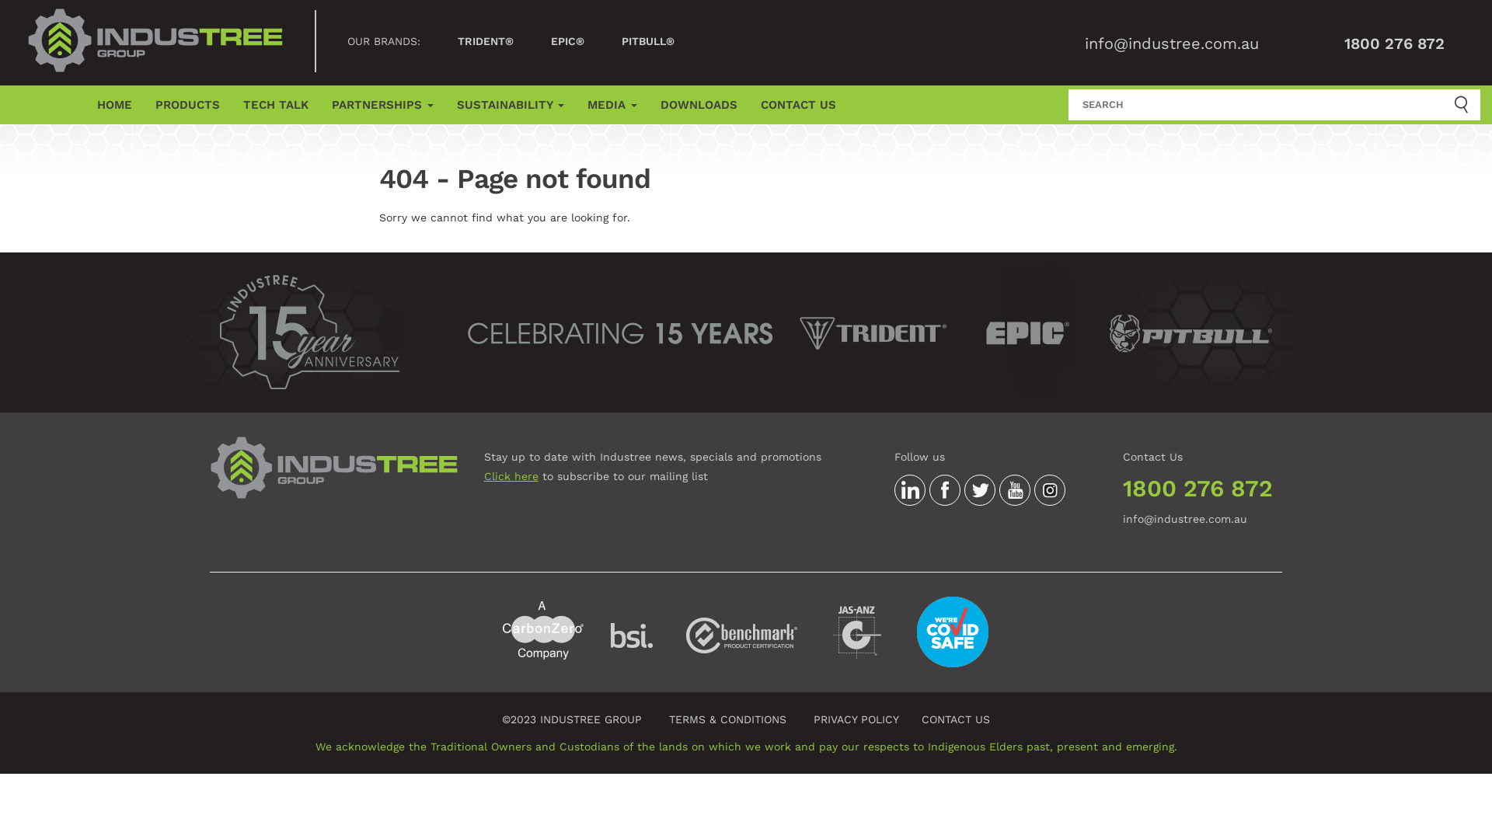  Describe the element at coordinates (612, 105) in the screenshot. I see `MEDIA` at that location.